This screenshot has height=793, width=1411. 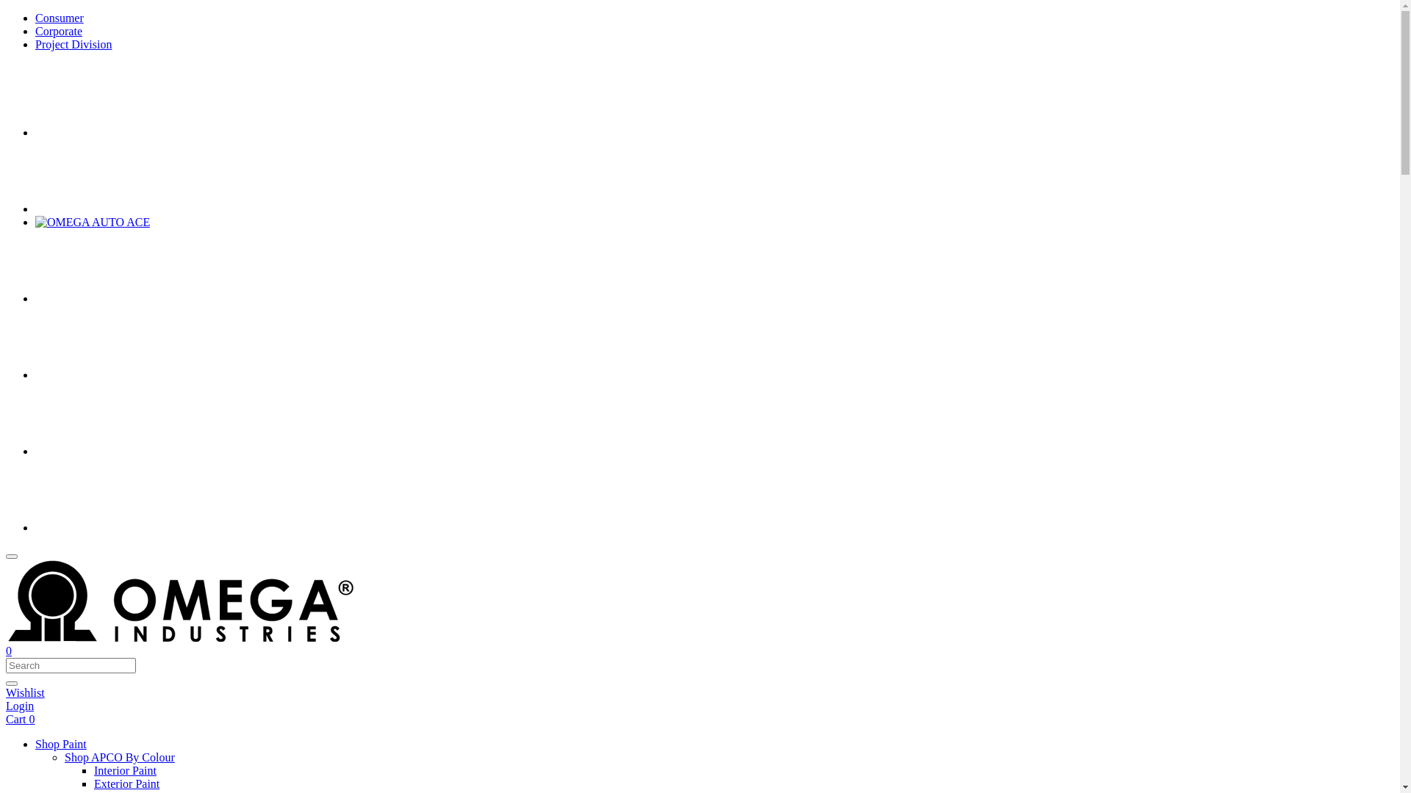 What do you see at coordinates (120, 527) in the screenshot?
I see `Hydrotech` at bounding box center [120, 527].